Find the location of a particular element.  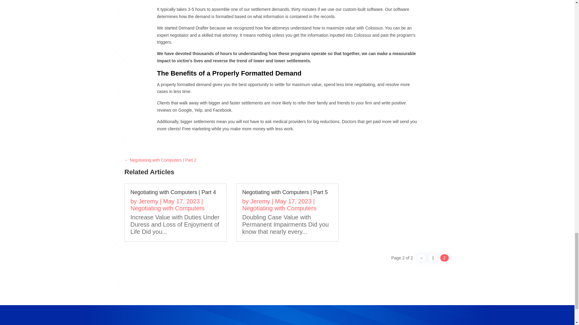

Page 1 is located at coordinates (433, 258).